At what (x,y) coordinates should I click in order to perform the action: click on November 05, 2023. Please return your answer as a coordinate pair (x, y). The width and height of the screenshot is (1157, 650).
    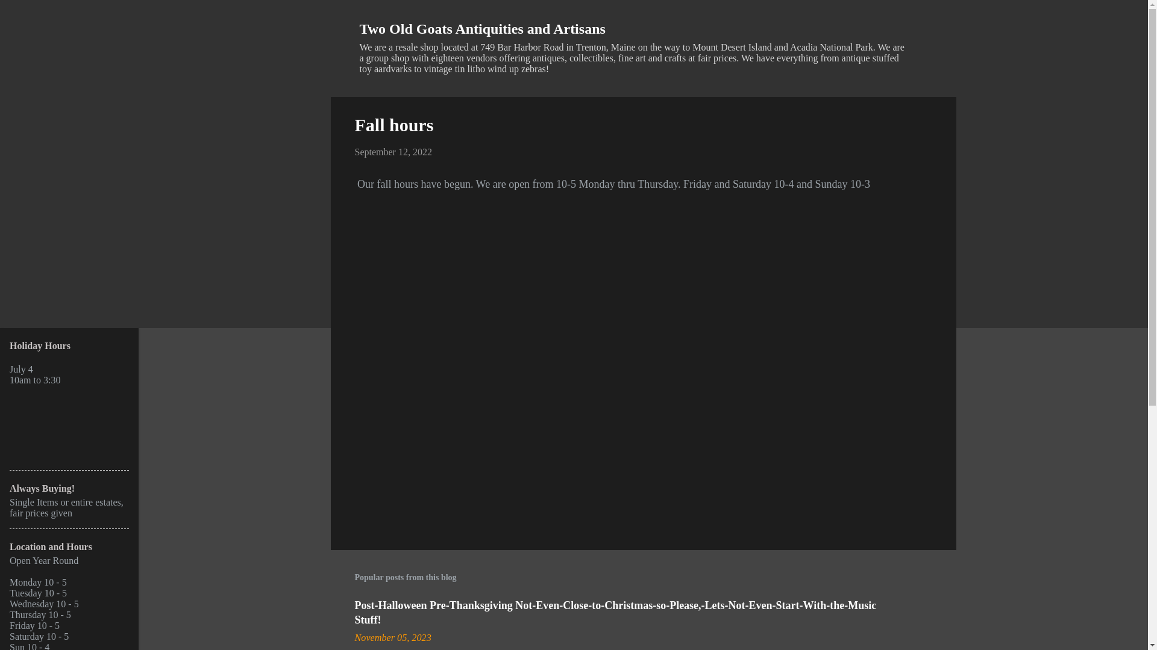
    Looking at the image, I should click on (392, 638).